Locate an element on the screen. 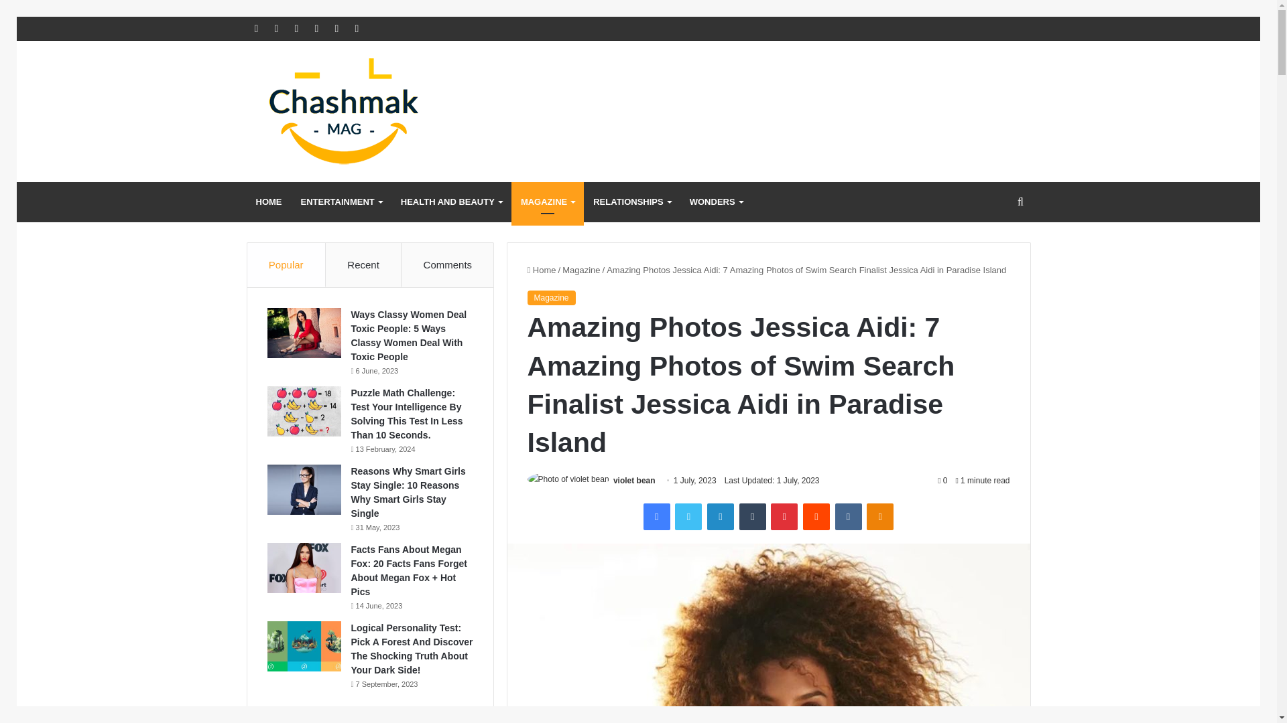  Tumblr is located at coordinates (752, 516).